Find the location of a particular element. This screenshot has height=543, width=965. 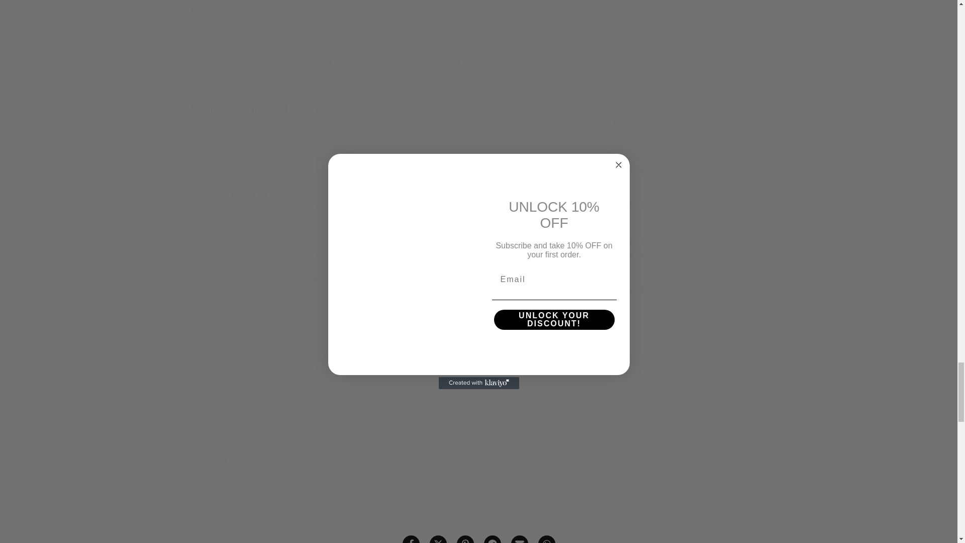

Share on Twitter is located at coordinates (437, 539).